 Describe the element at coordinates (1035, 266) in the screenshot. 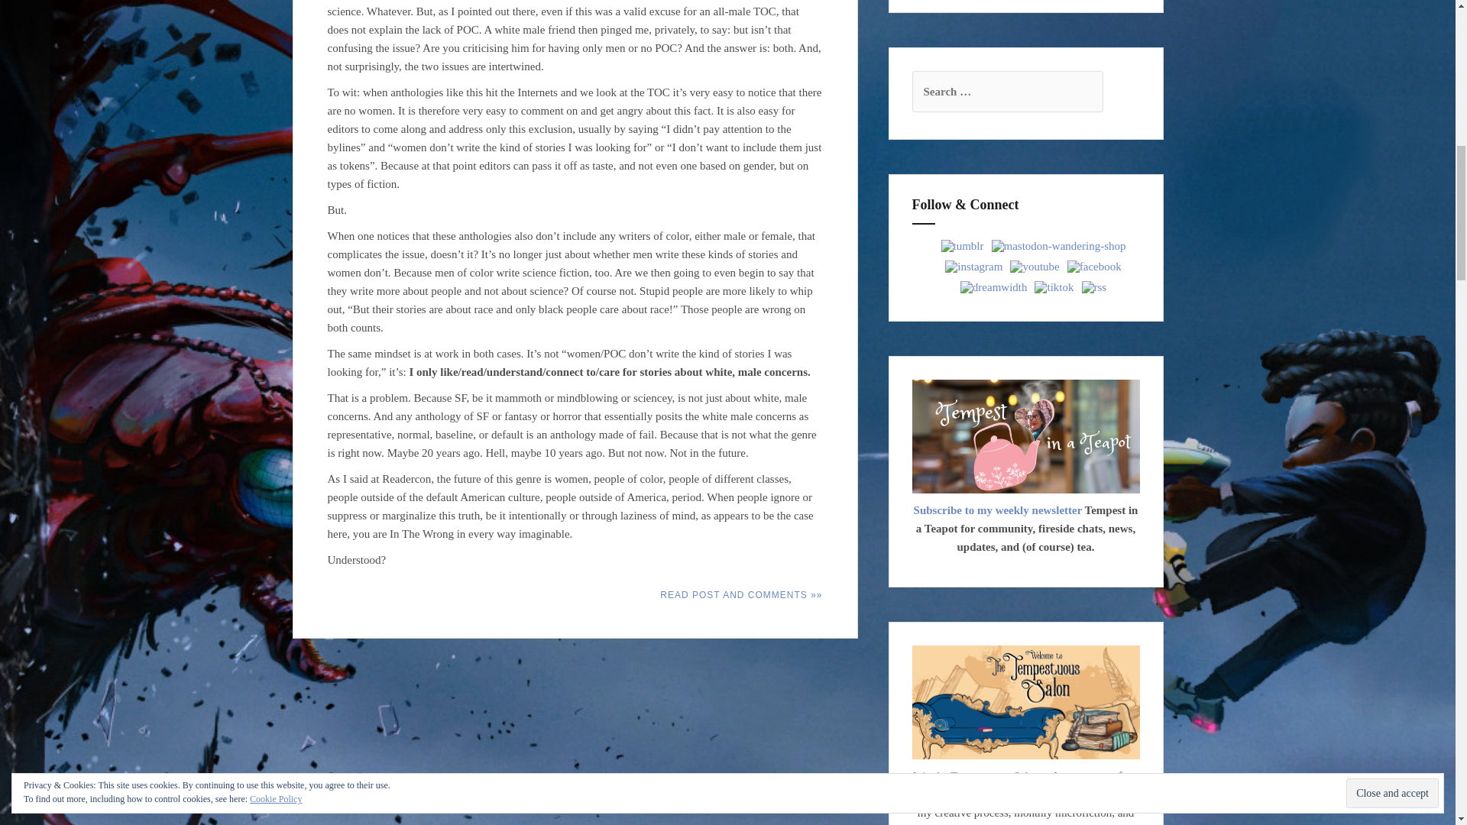

I see `youtube` at that location.